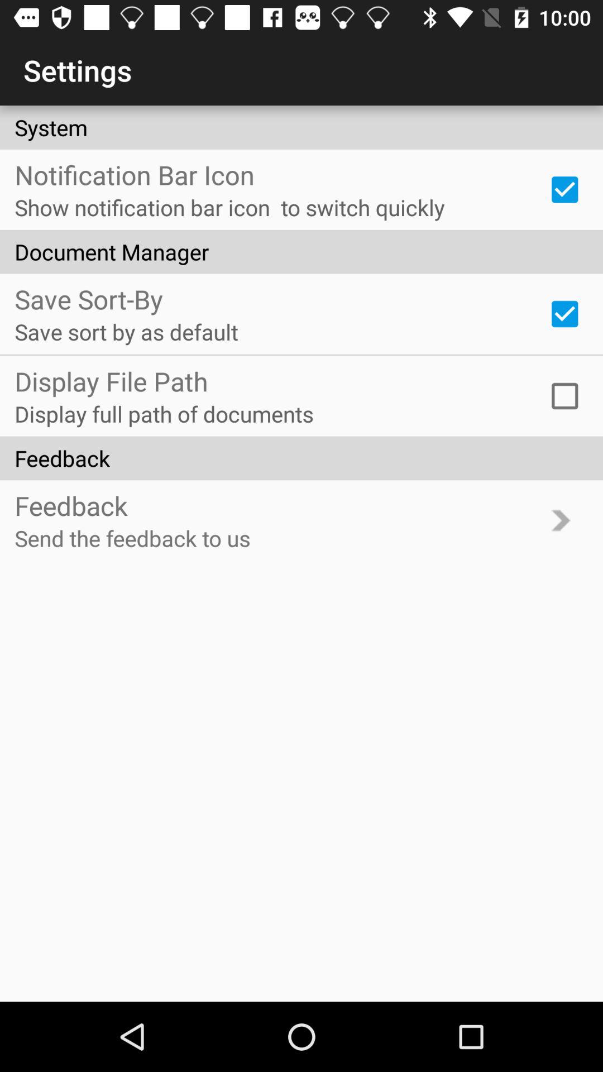  Describe the element at coordinates (564, 314) in the screenshot. I see `launch item below document manager` at that location.